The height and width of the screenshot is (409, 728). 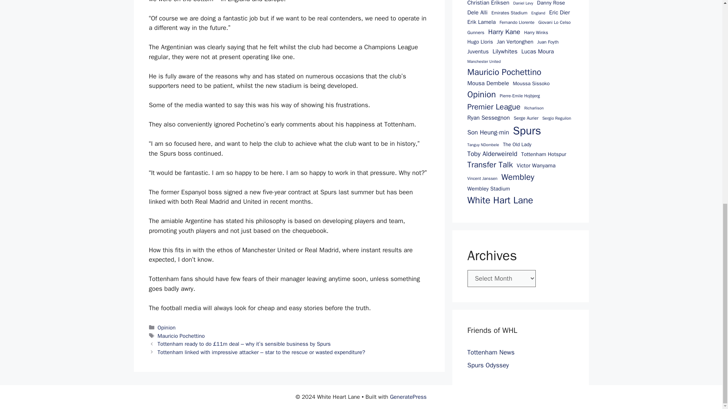 What do you see at coordinates (509, 13) in the screenshot?
I see `Emirates Stadium` at bounding box center [509, 13].